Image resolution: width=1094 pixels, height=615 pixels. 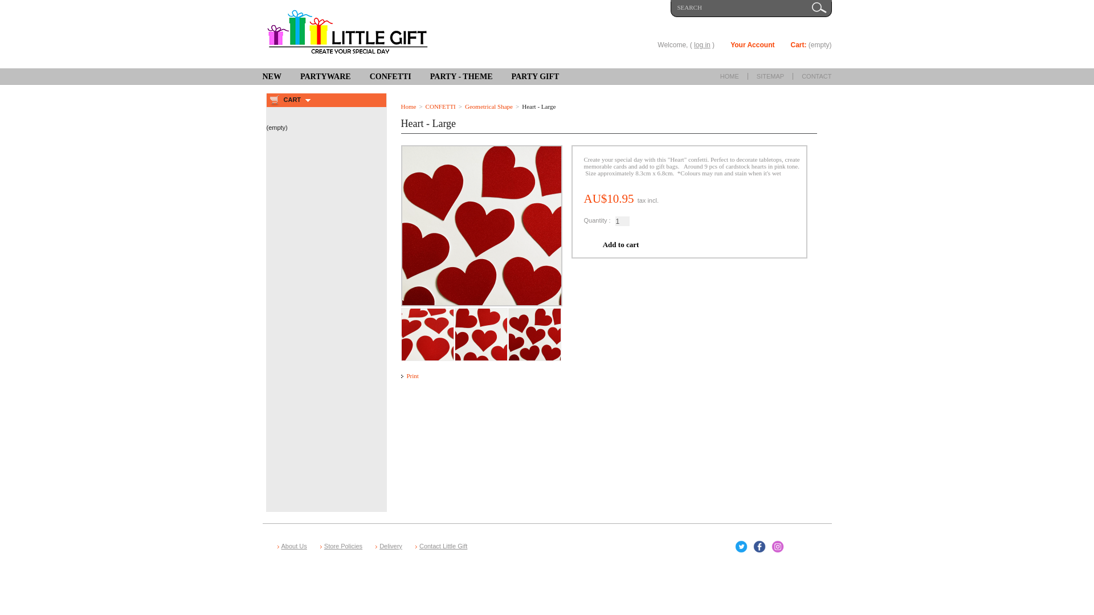 I want to click on log in, so click(x=702, y=45).